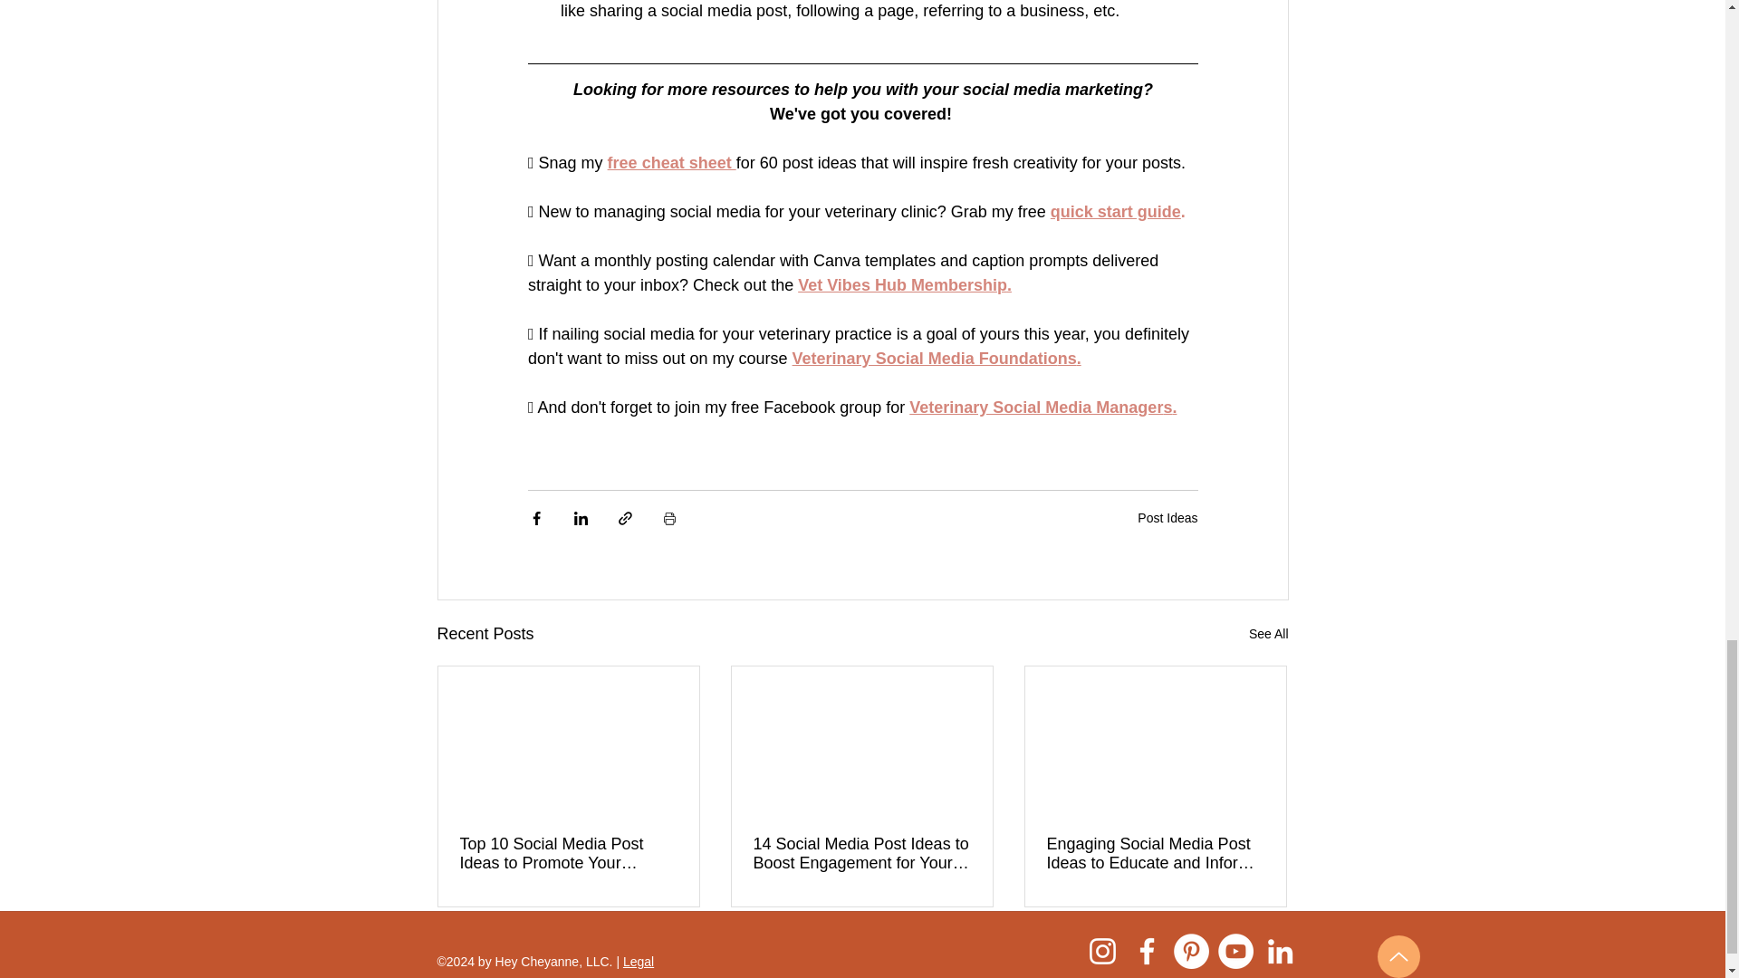 The height and width of the screenshot is (978, 1739). Describe the element at coordinates (1170, 212) in the screenshot. I see `de` at that location.